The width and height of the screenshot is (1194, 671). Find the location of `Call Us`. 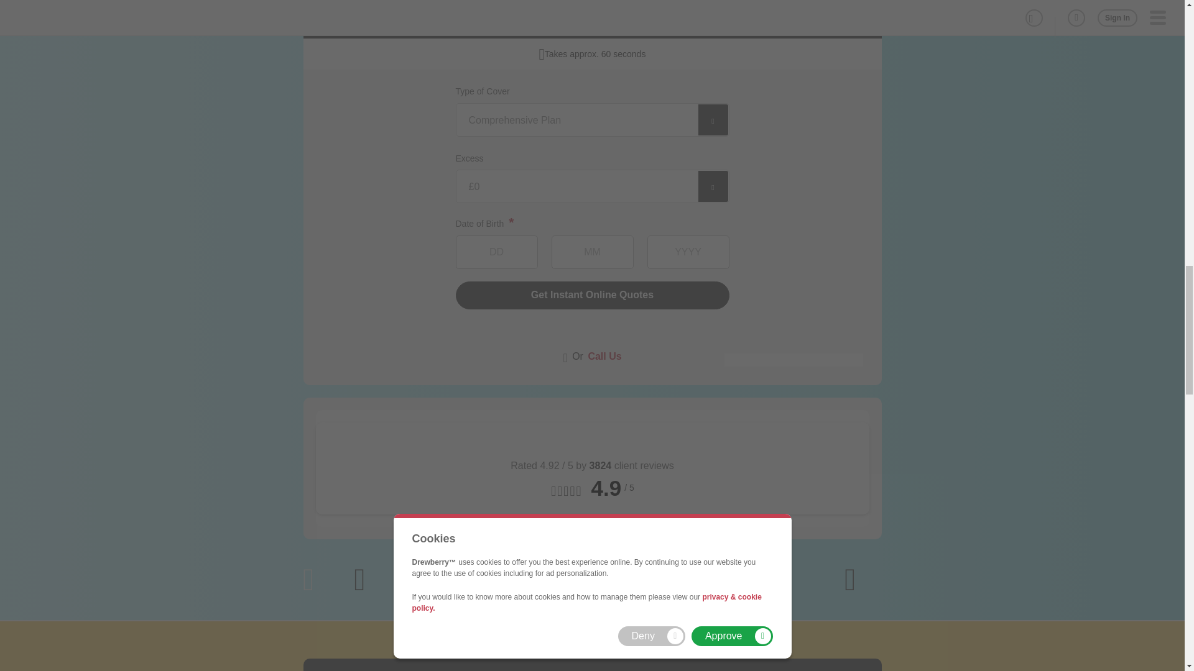

Call Us is located at coordinates (604, 355).